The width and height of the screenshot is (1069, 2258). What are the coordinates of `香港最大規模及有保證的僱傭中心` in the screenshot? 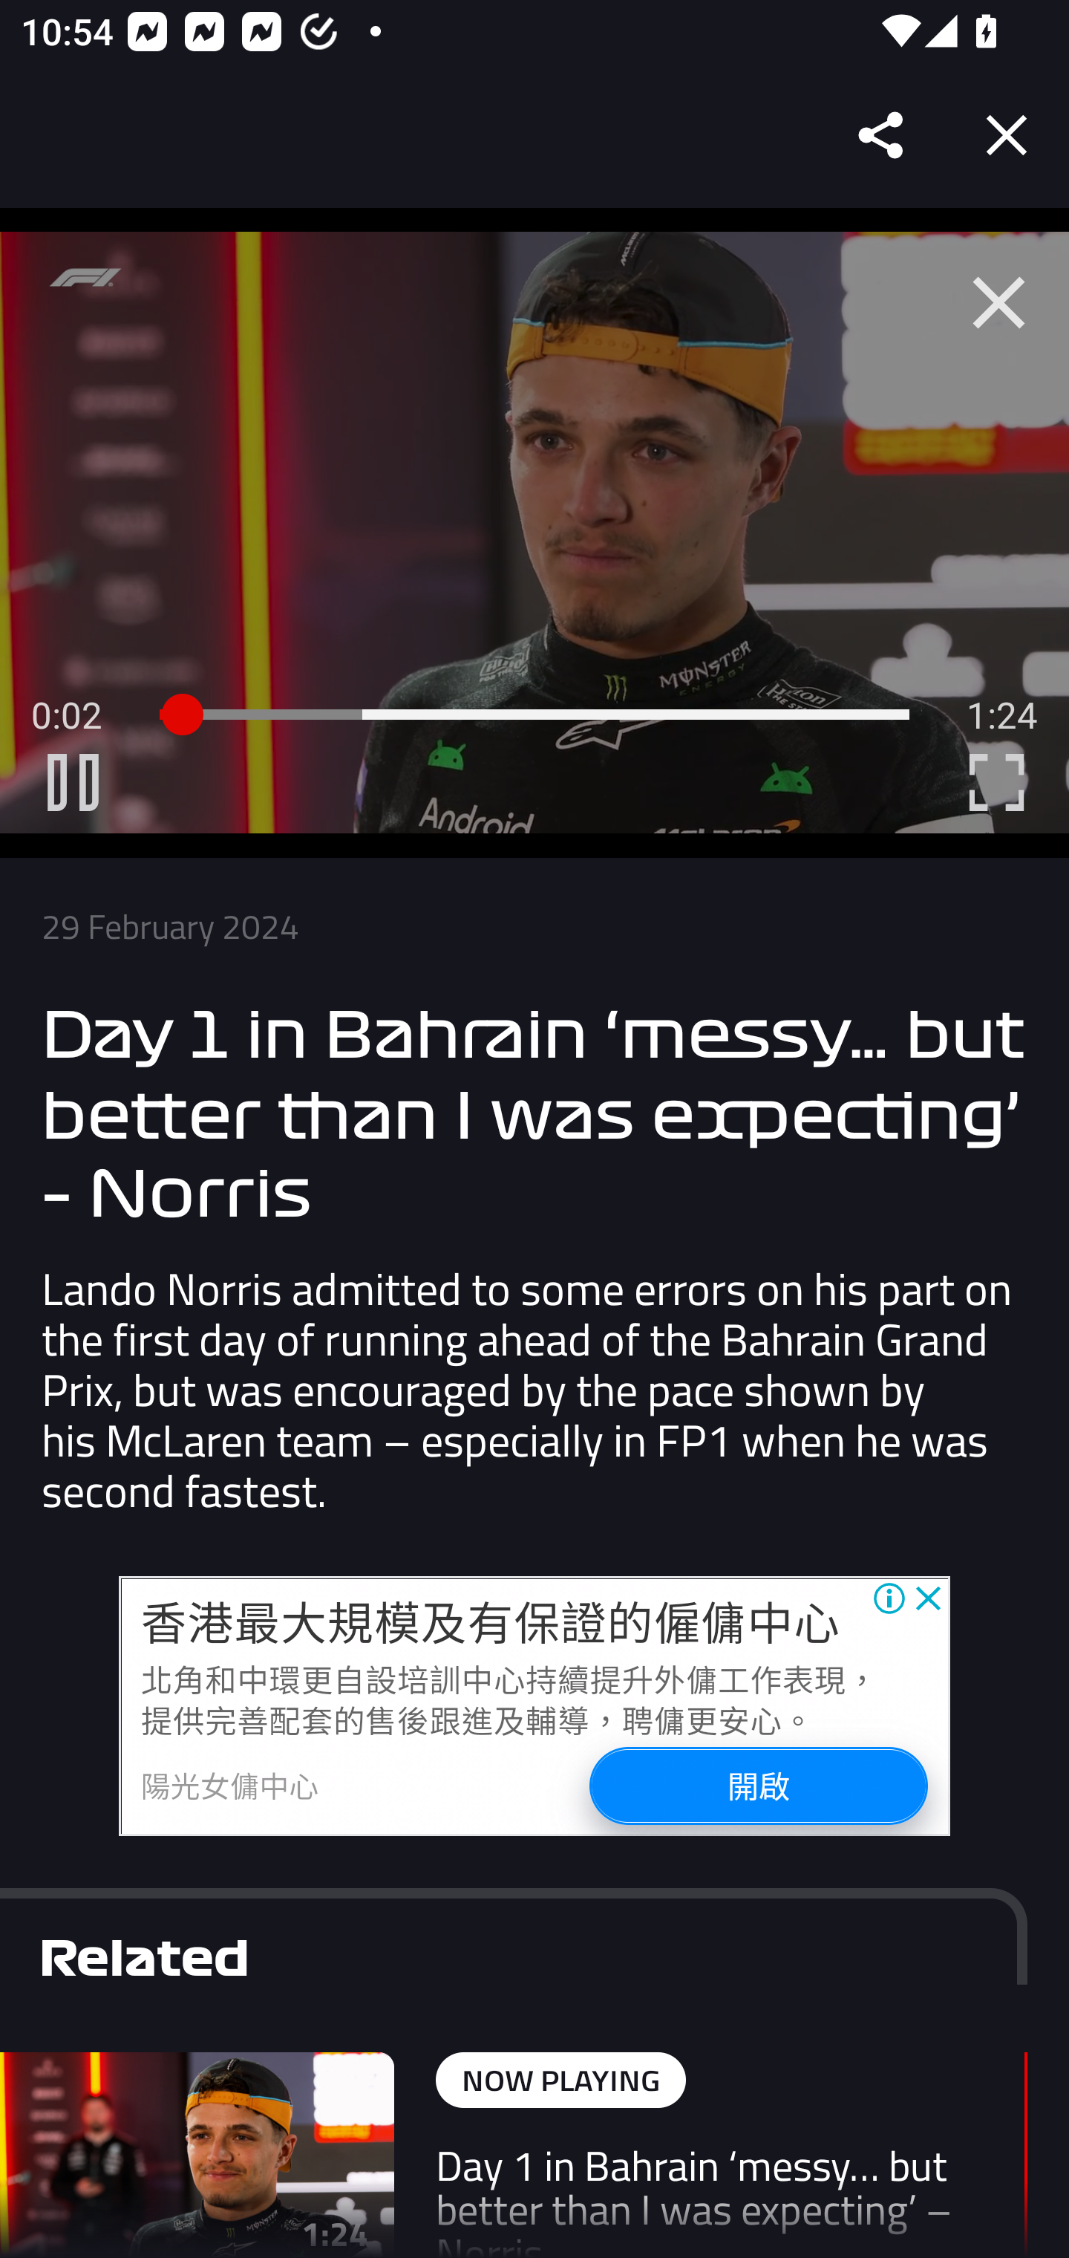 It's located at (490, 1622).